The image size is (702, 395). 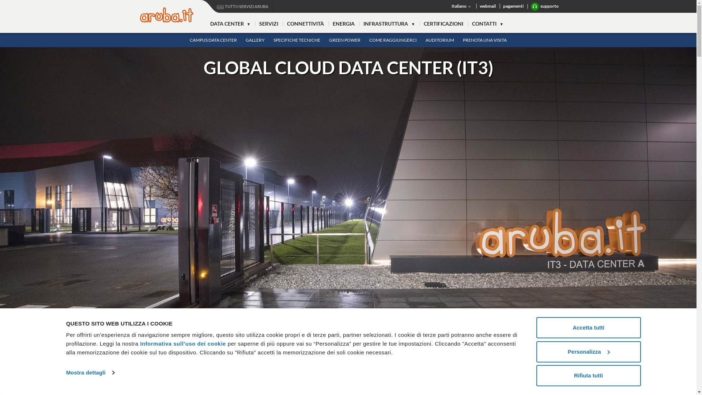 I want to click on GREEN POWER, so click(x=345, y=40).